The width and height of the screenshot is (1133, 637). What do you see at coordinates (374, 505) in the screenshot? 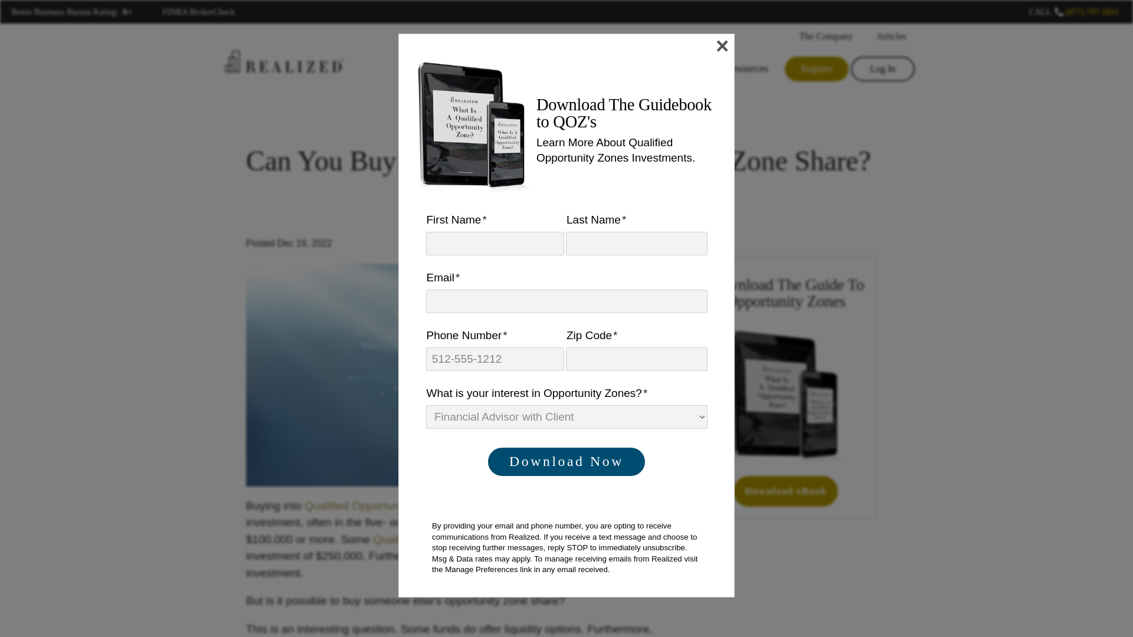
I see `Qualified Opportunity Zones` at bounding box center [374, 505].